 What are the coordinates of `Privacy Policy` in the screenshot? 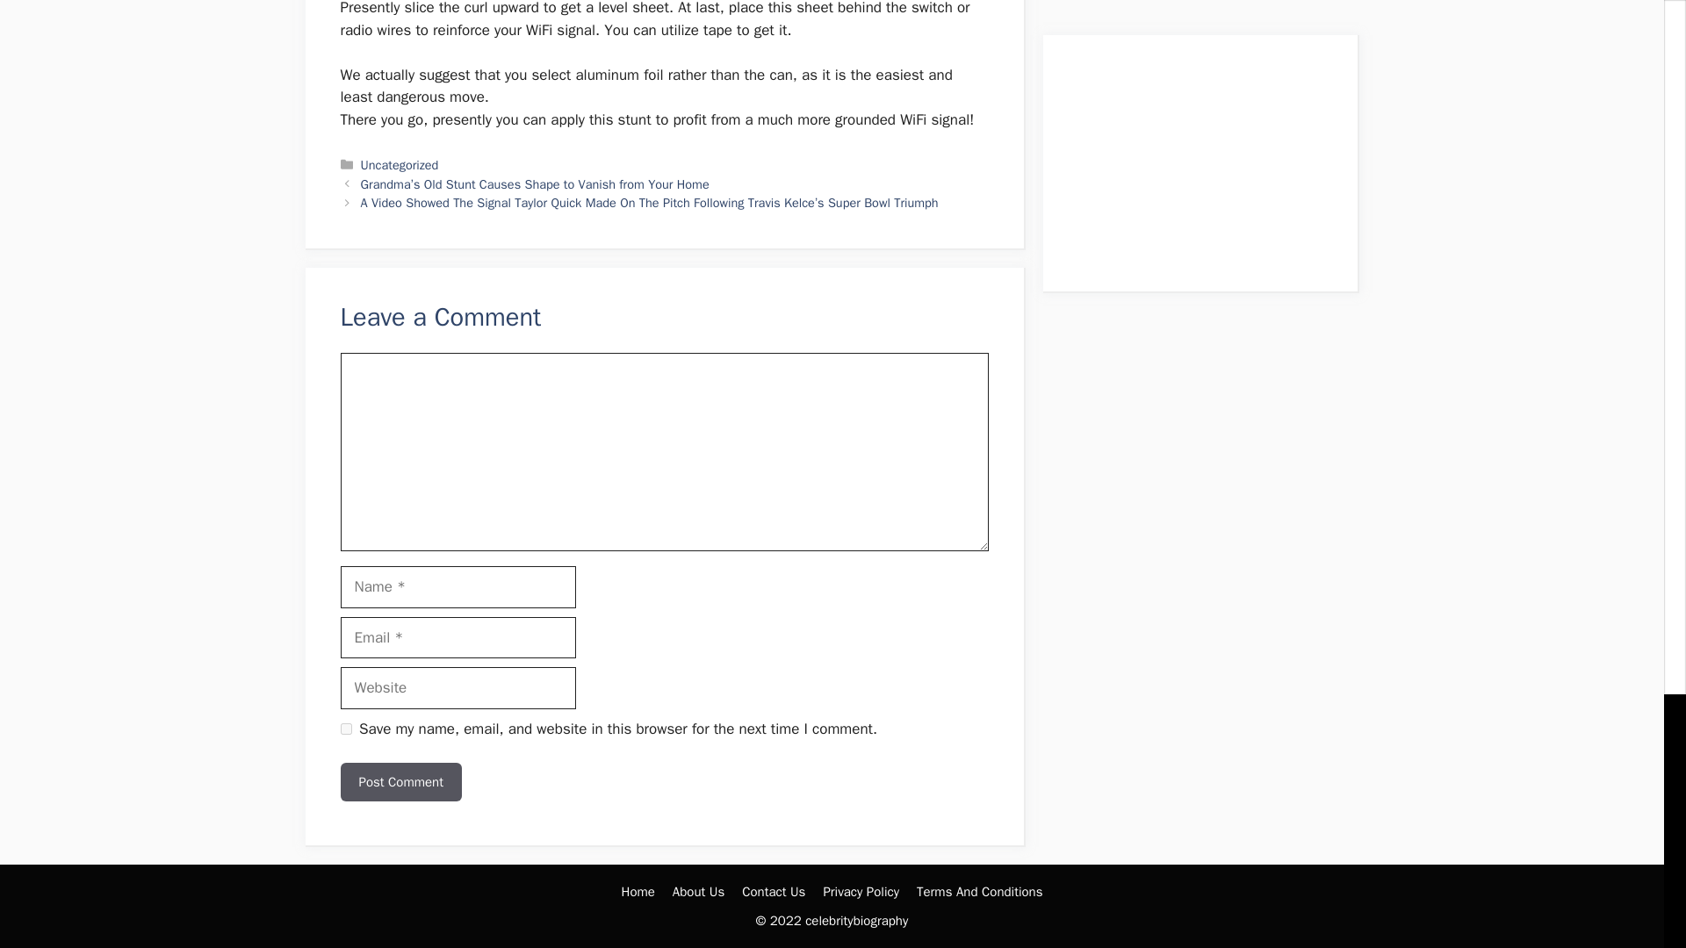 It's located at (861, 891).